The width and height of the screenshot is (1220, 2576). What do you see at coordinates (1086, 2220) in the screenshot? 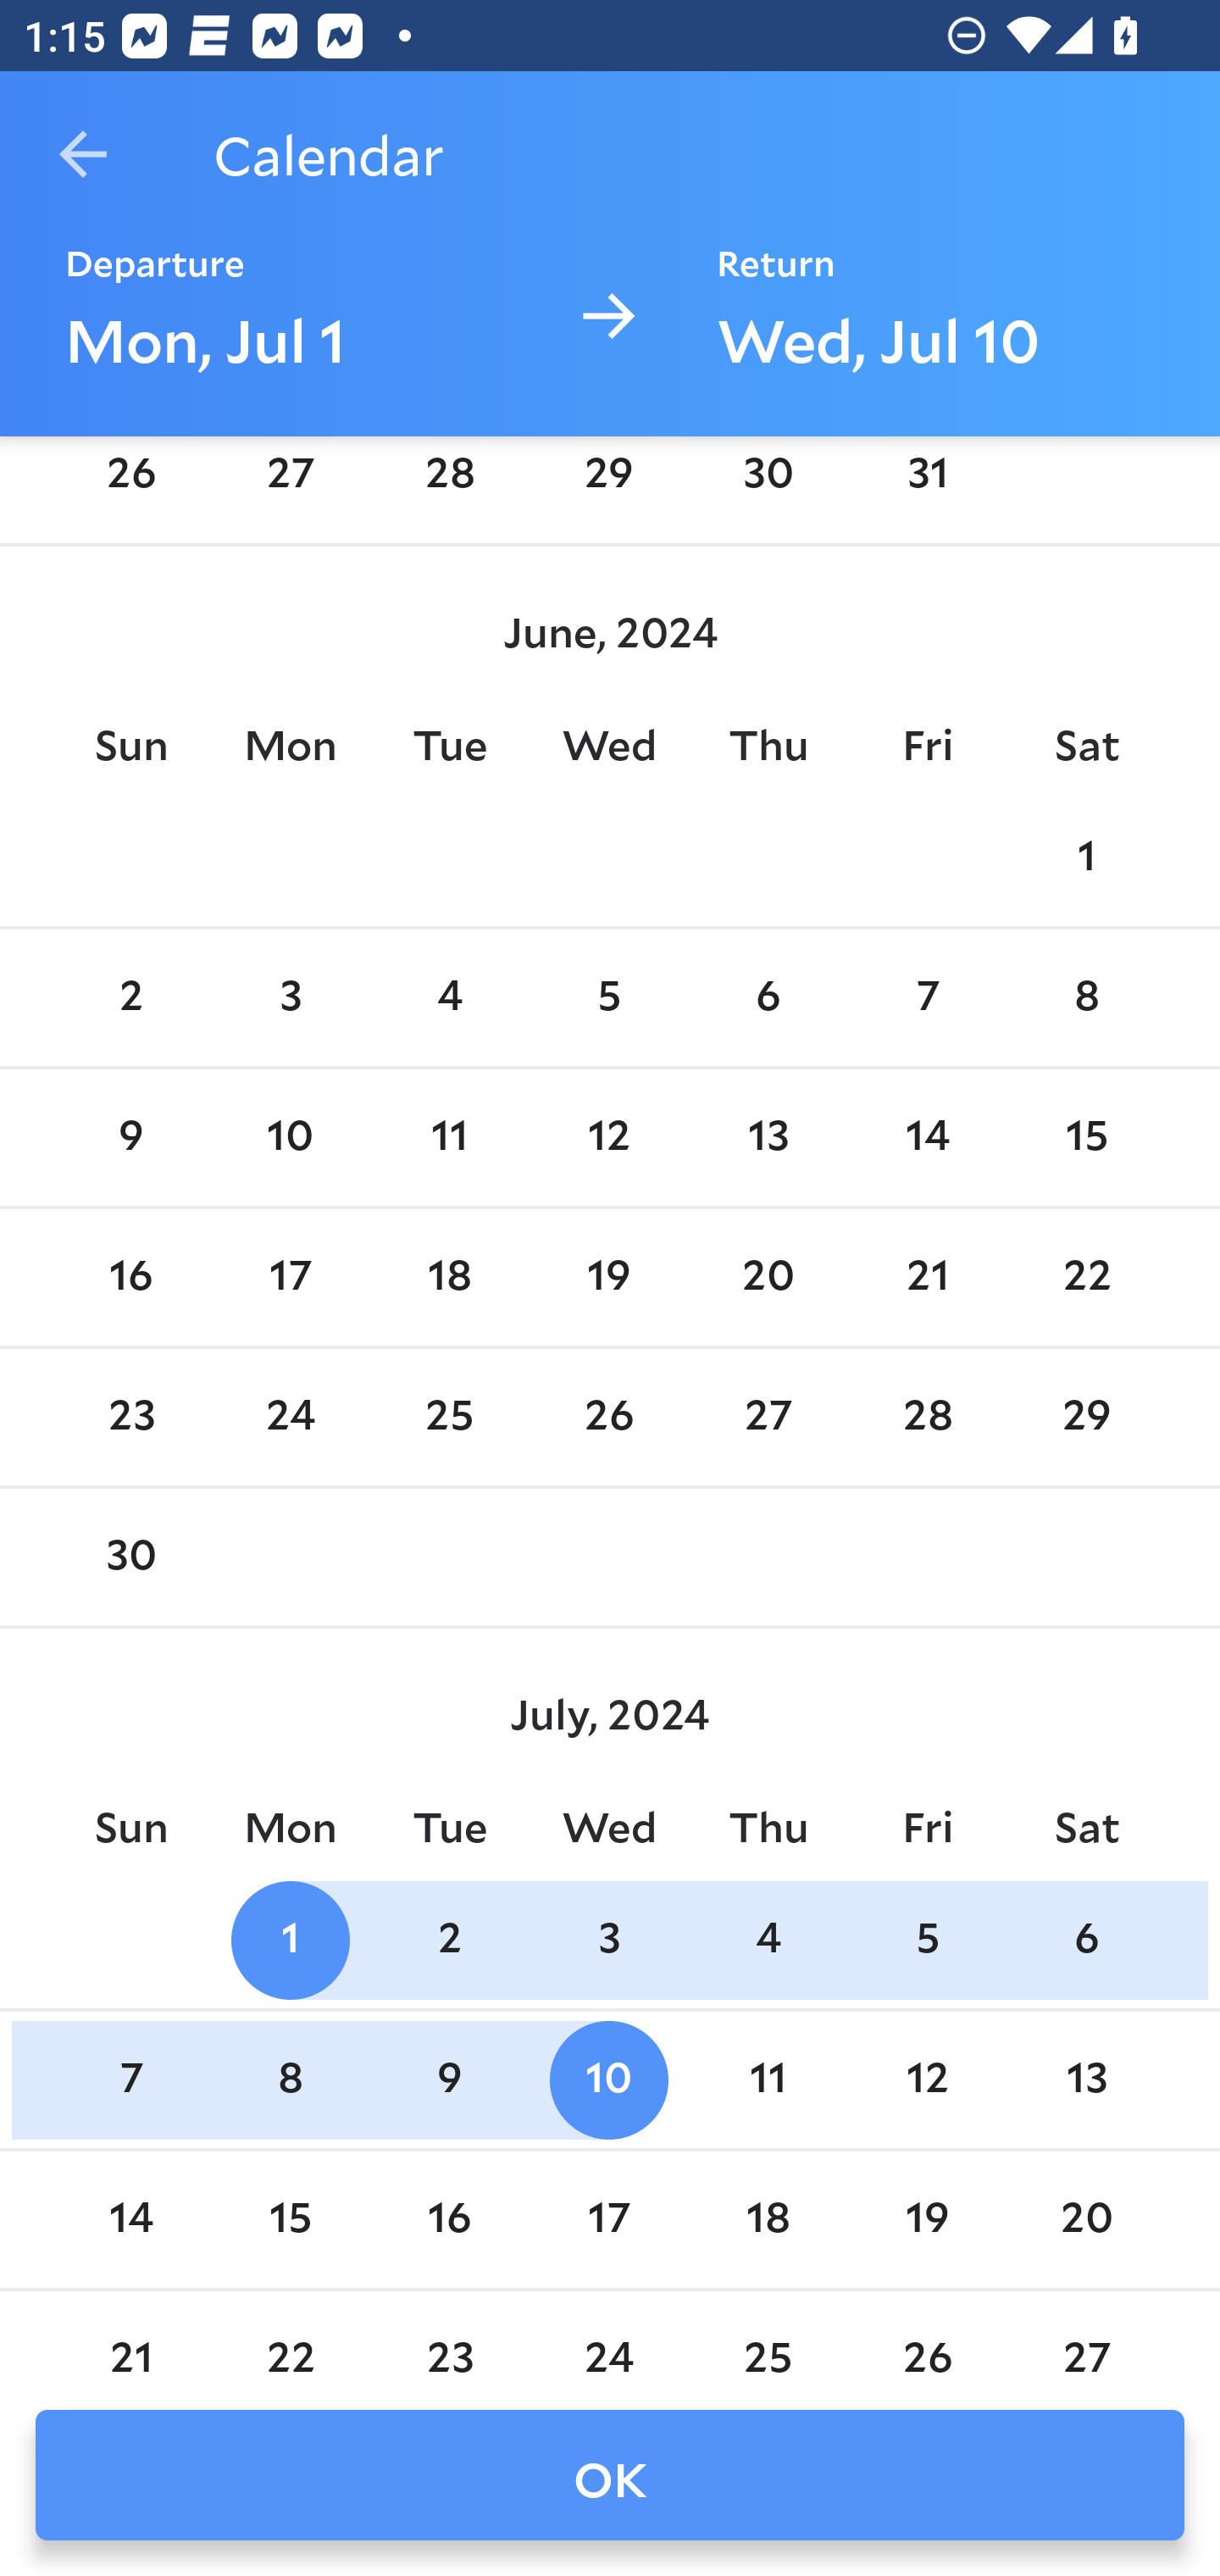
I see `20` at bounding box center [1086, 2220].